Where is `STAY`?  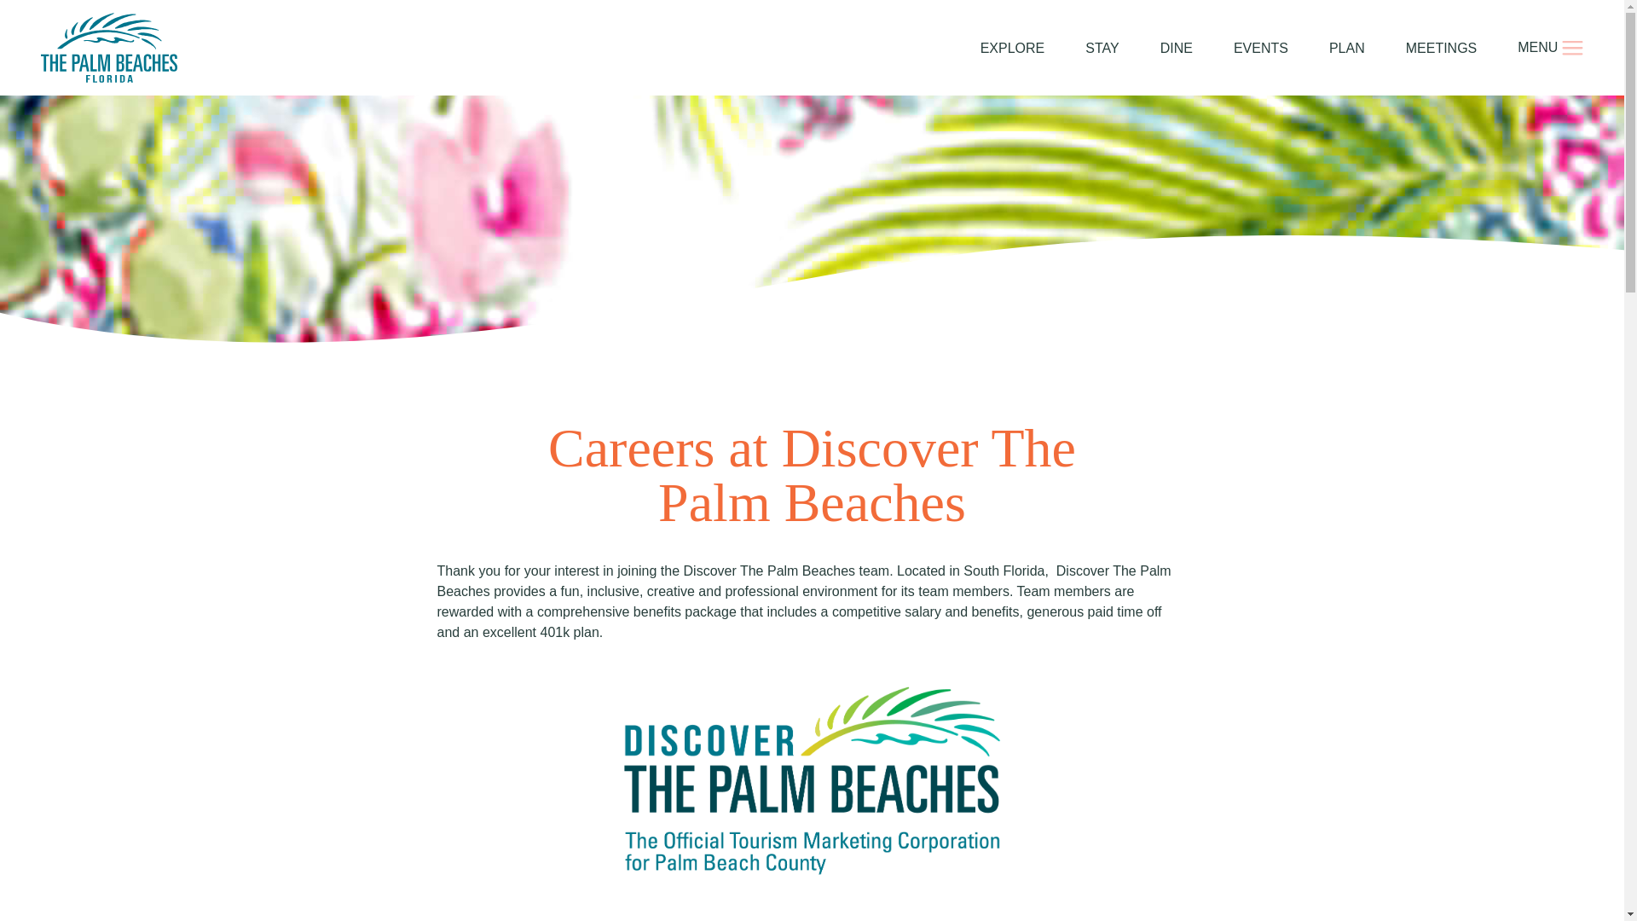 STAY is located at coordinates (1102, 48).